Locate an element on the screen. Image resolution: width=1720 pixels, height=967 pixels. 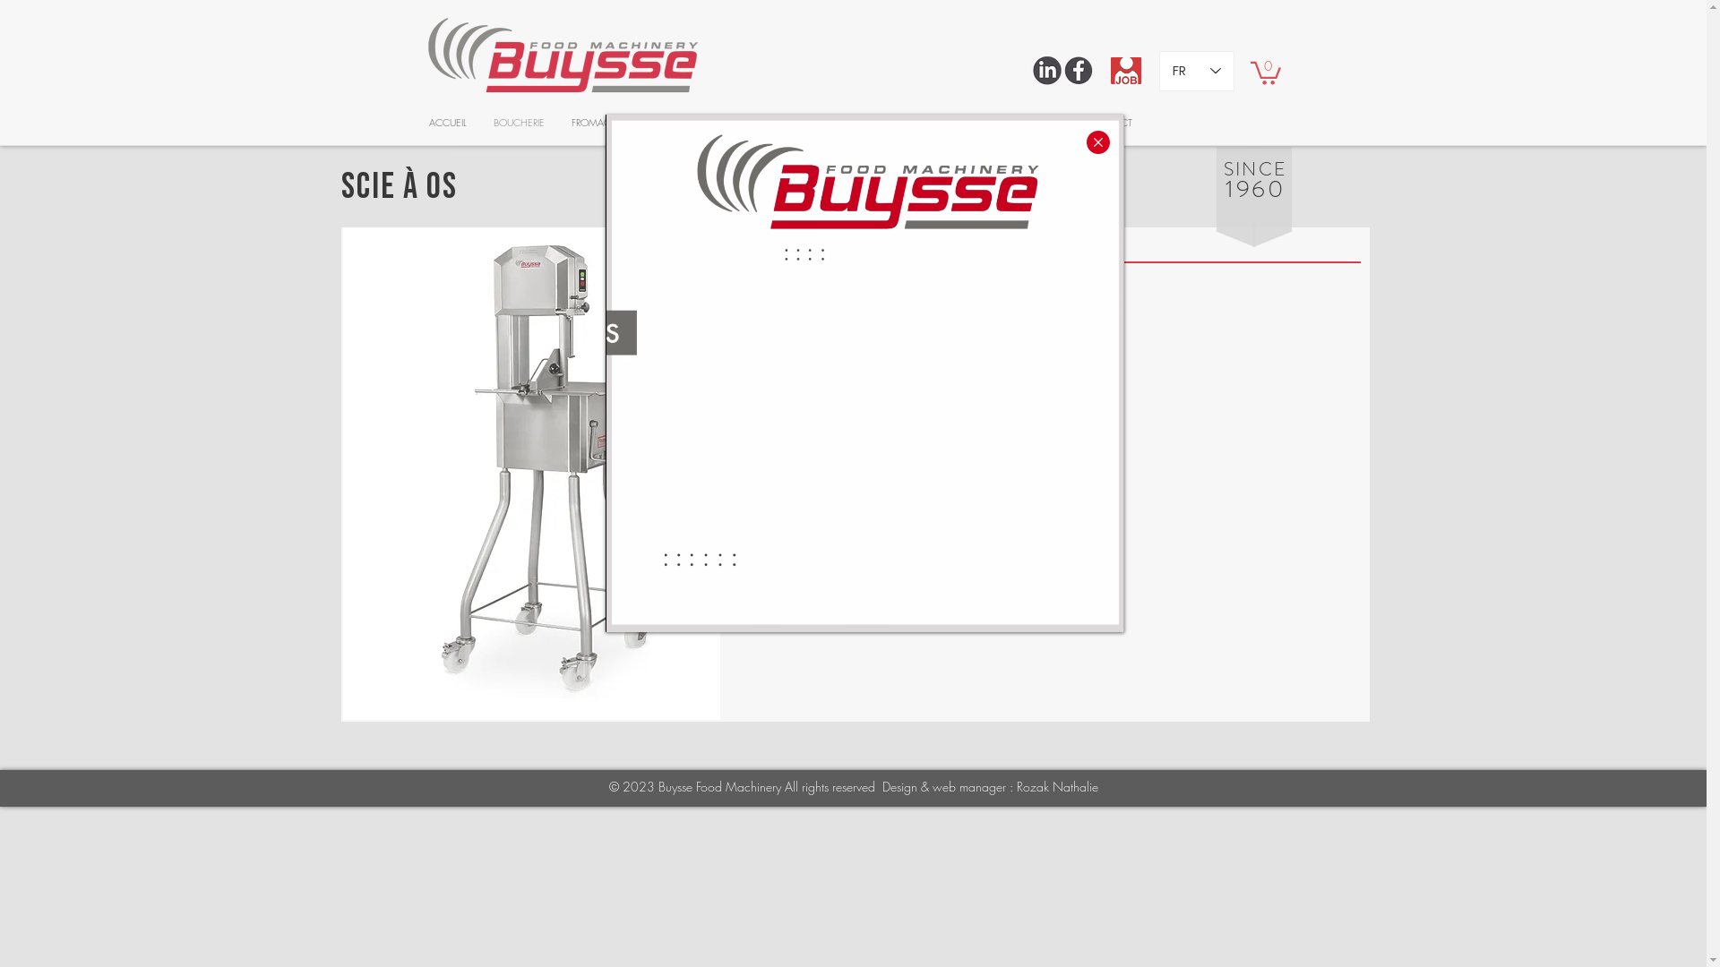
-facebook.png is located at coordinates (1079, 71).